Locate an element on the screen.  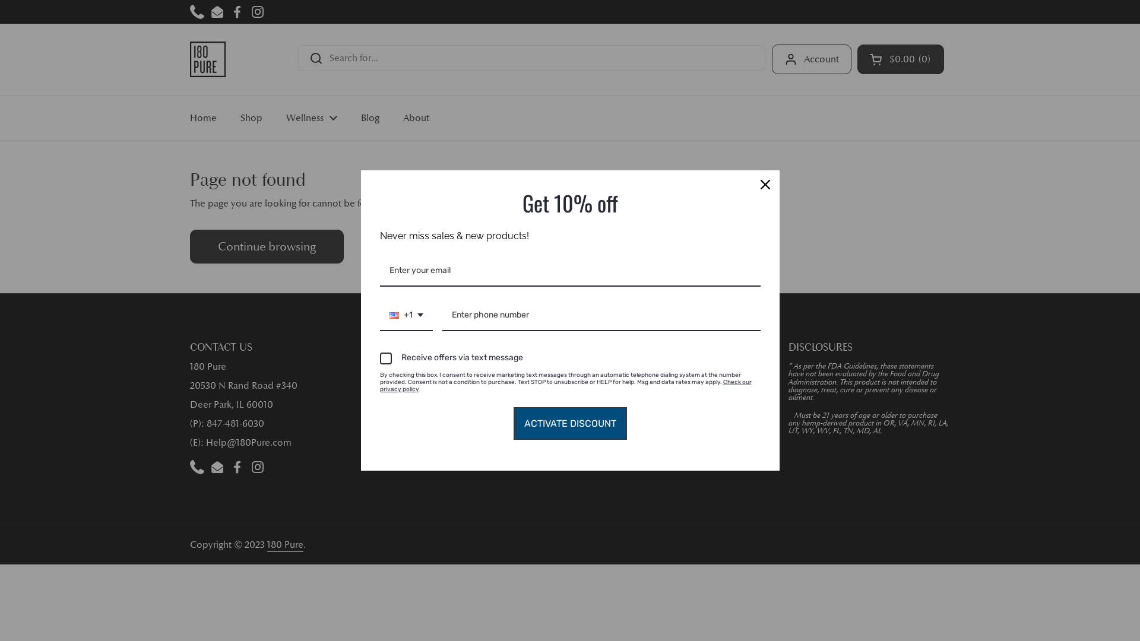
Privacy Policy is located at coordinates (418, 367).